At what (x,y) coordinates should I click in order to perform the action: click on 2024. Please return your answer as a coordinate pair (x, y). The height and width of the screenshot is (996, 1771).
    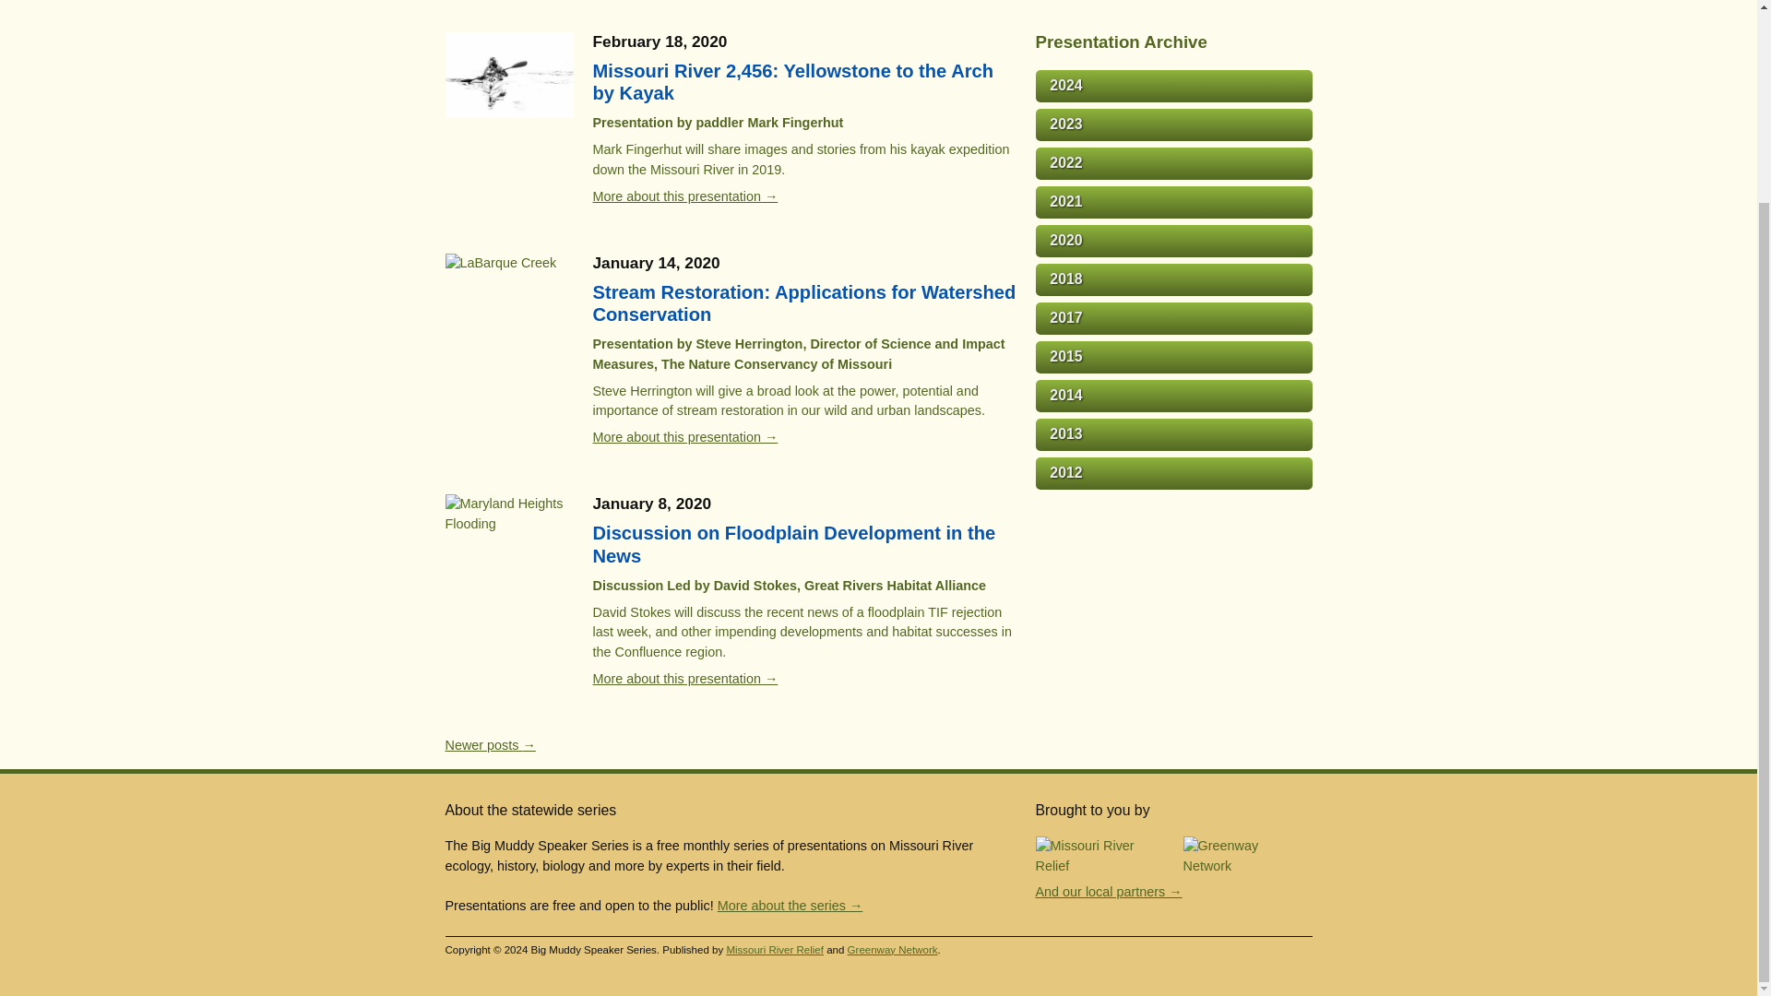
    Looking at the image, I should click on (1173, 86).